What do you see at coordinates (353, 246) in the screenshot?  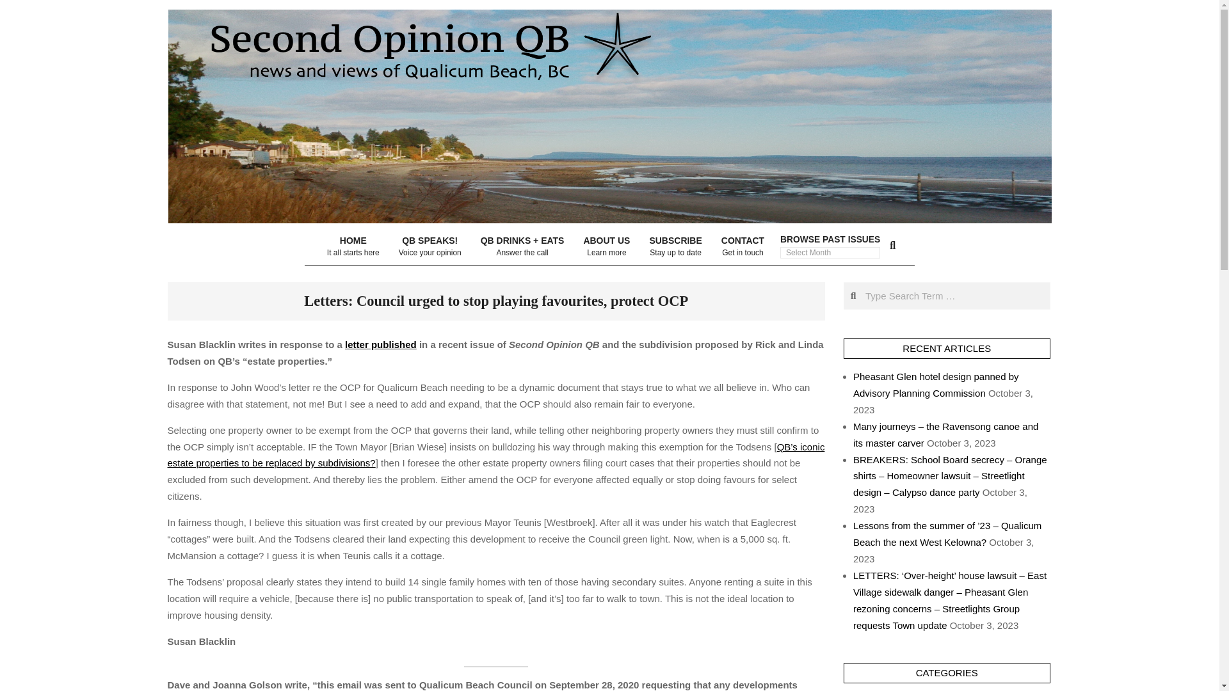 I see `letter published` at bounding box center [353, 246].